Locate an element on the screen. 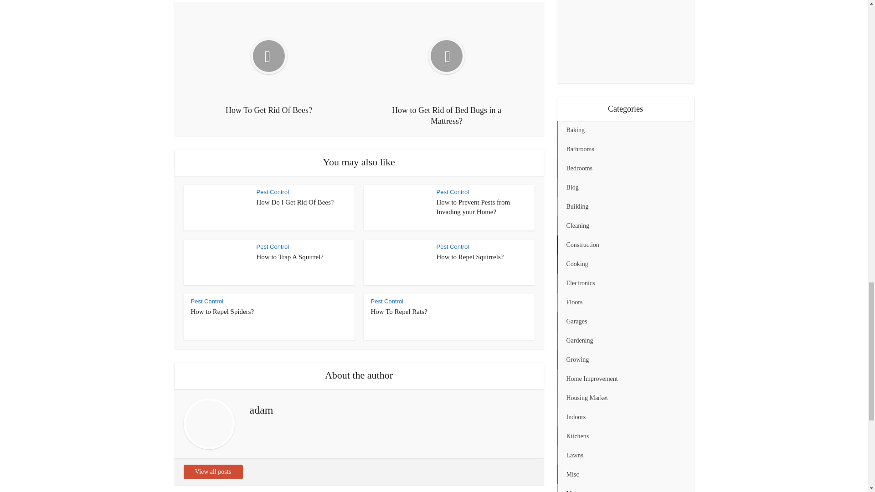 This screenshot has width=875, height=492. How to Repel Squirrels? is located at coordinates (470, 257).